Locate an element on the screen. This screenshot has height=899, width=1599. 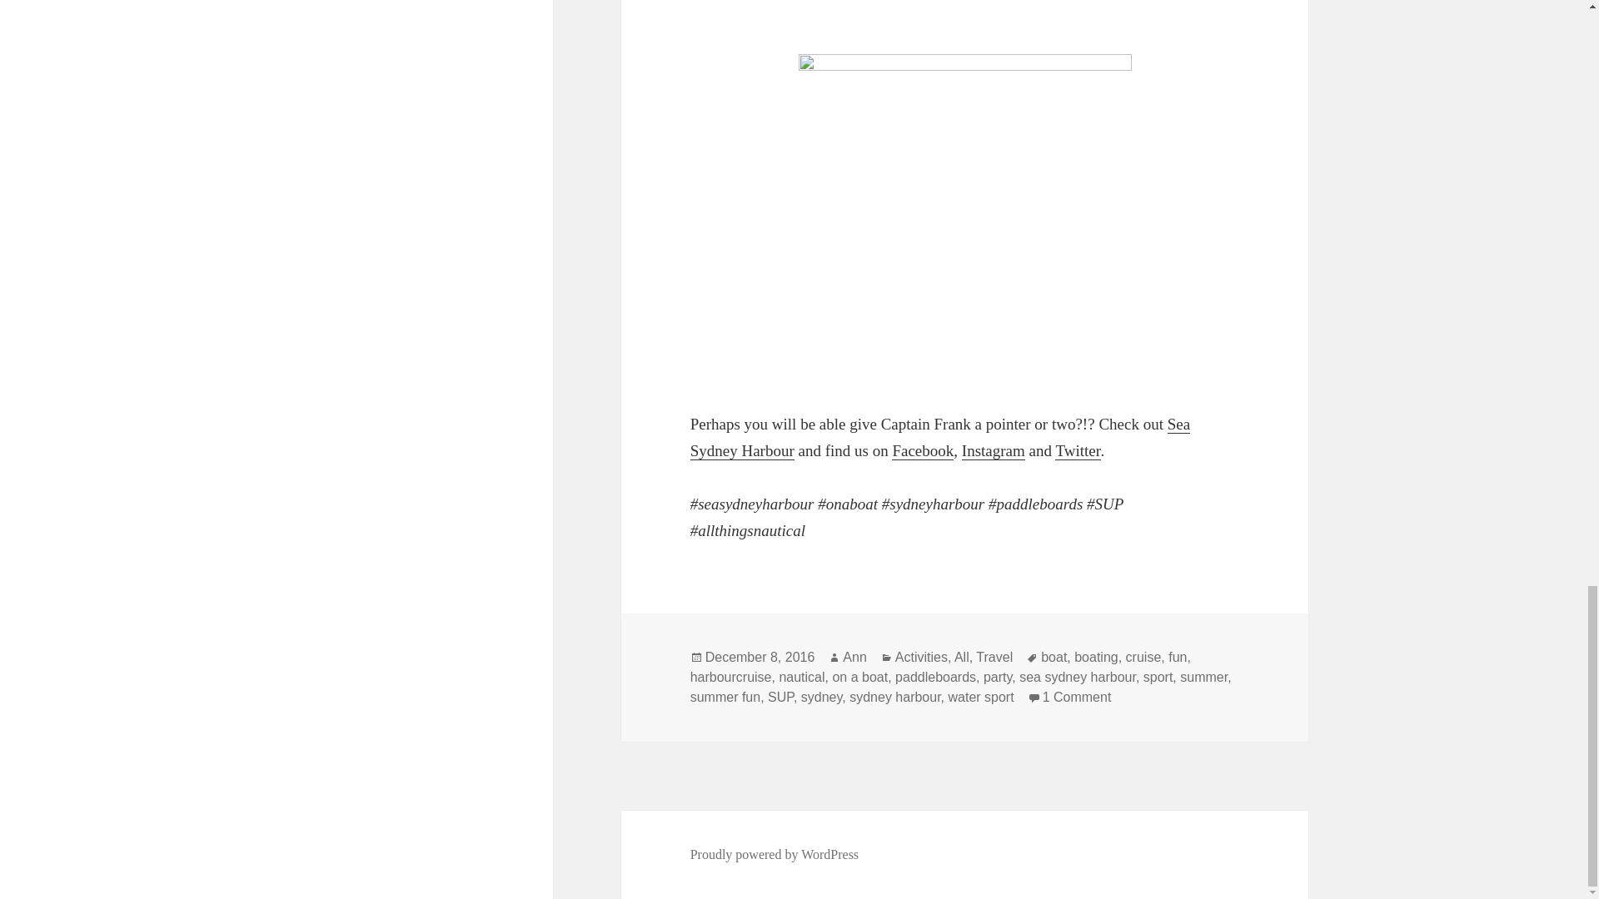
Sea Sydney Harbour is located at coordinates (939, 437).